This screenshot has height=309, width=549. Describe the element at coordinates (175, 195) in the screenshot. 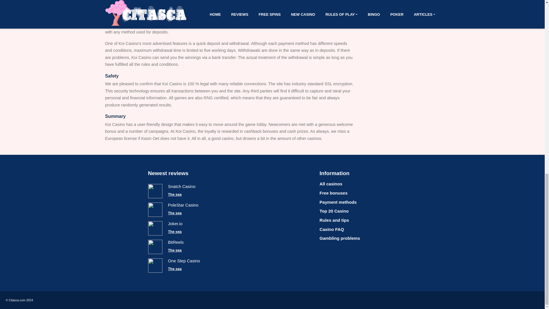

I see `The sea` at that location.